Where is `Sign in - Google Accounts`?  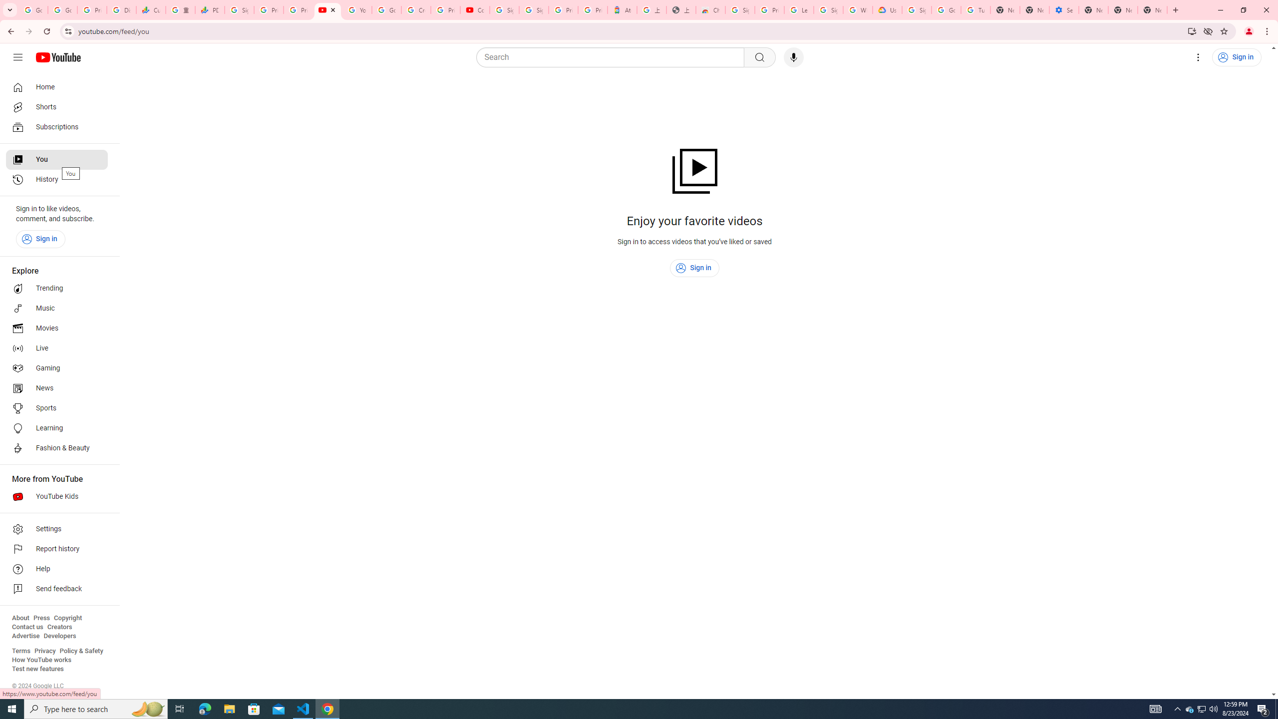 Sign in - Google Accounts is located at coordinates (239, 10).